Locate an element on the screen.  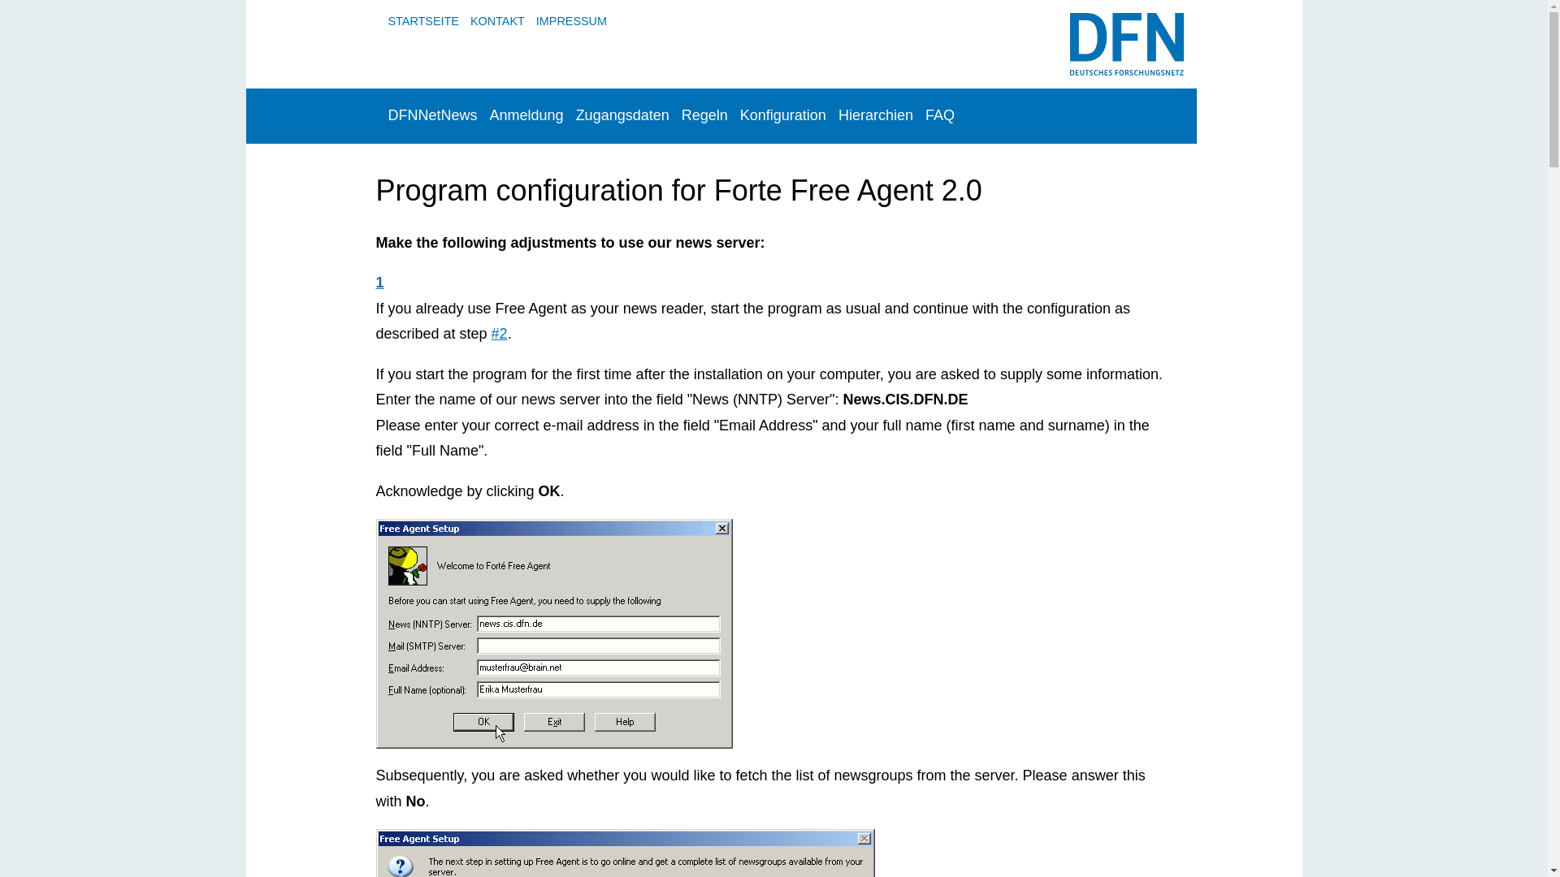
IMPRESSUM is located at coordinates (571, 21).